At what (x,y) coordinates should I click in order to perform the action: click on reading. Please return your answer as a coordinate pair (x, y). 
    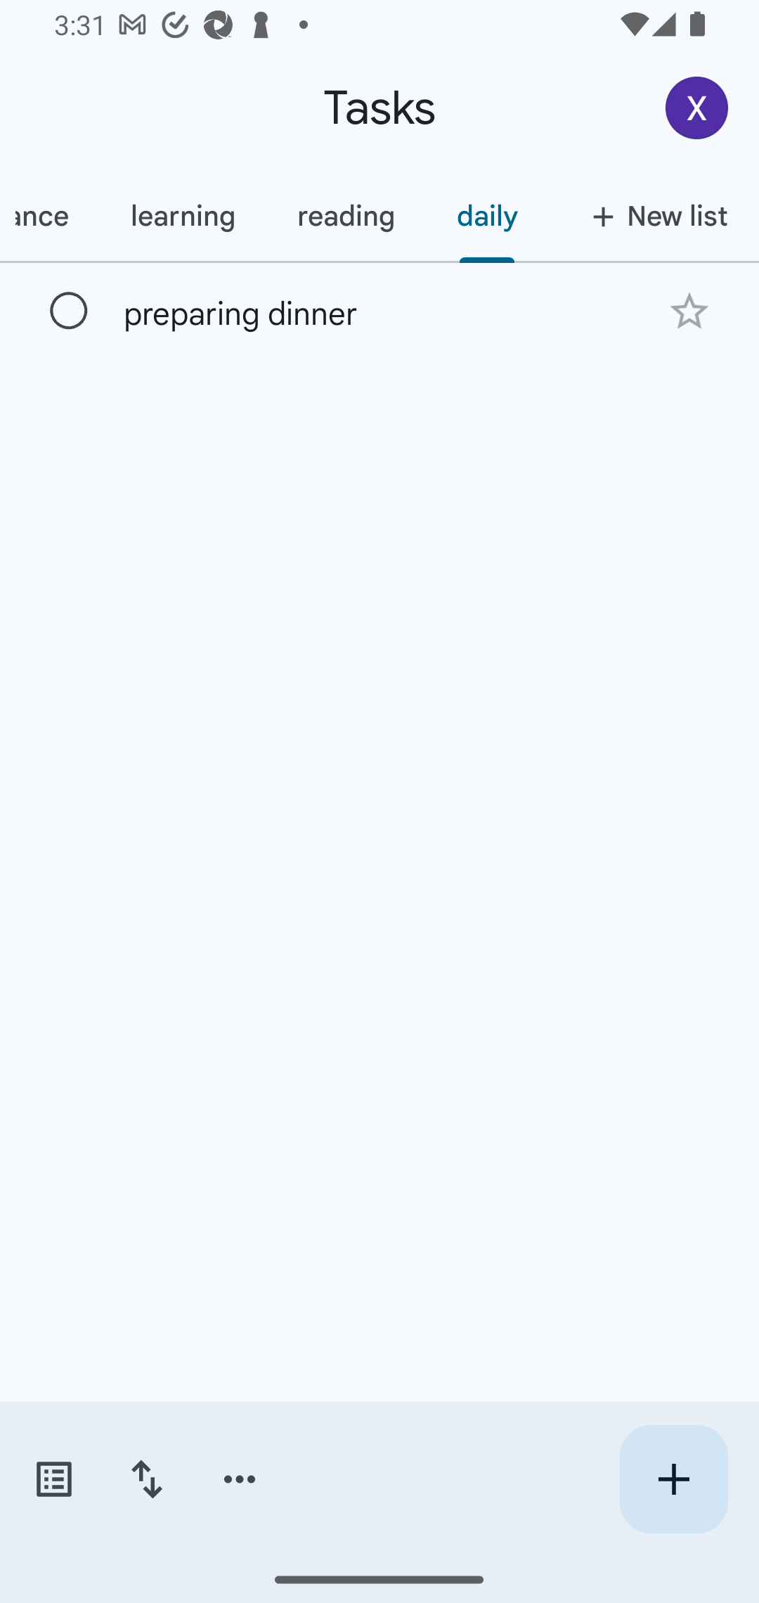
    Looking at the image, I should click on (345, 216).